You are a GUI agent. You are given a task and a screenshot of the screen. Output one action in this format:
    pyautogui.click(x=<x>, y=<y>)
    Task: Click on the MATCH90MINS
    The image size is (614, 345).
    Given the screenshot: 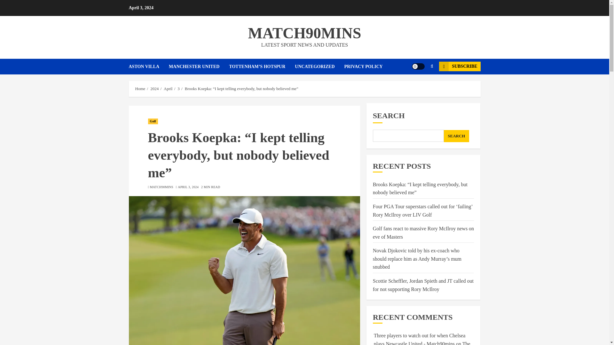 What is the action you would take?
    pyautogui.click(x=304, y=33)
    